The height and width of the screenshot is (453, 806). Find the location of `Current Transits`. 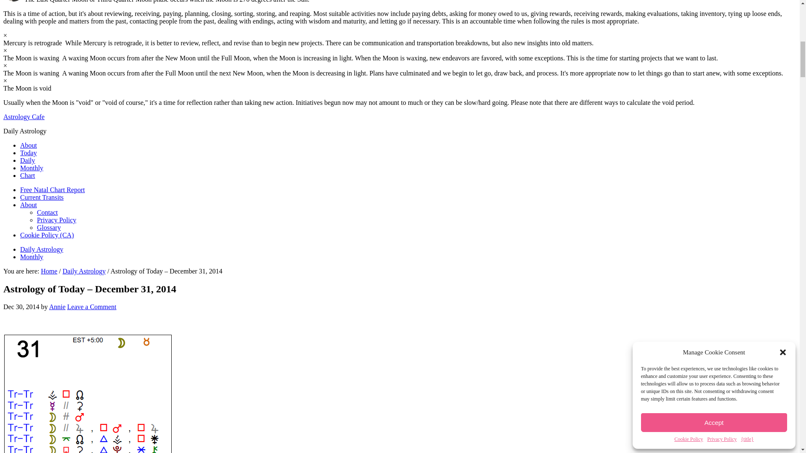

Current Transits is located at coordinates (42, 197).